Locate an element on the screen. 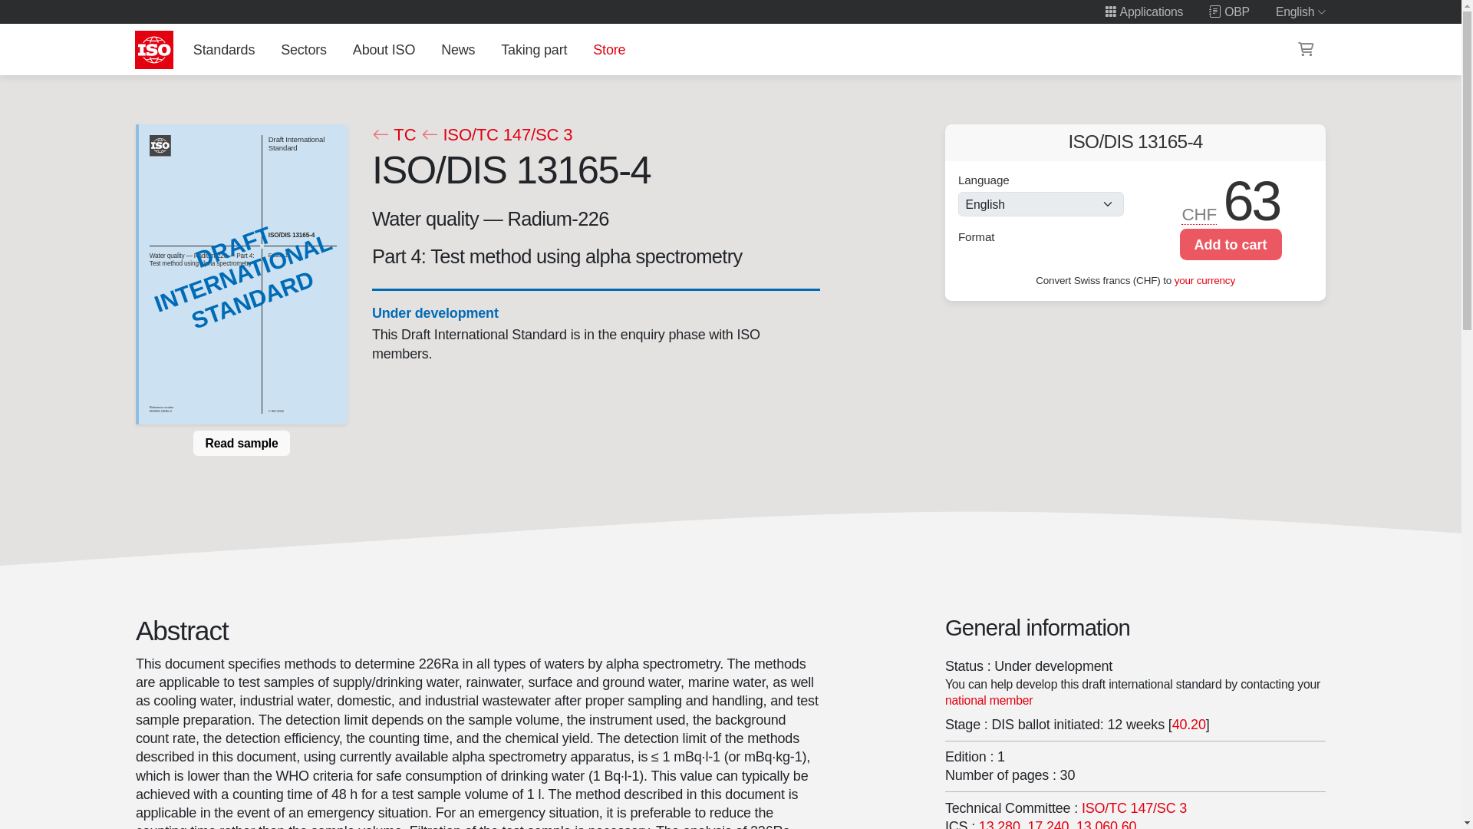 The height and width of the screenshot is (829, 1473). Taking part is located at coordinates (534, 49).